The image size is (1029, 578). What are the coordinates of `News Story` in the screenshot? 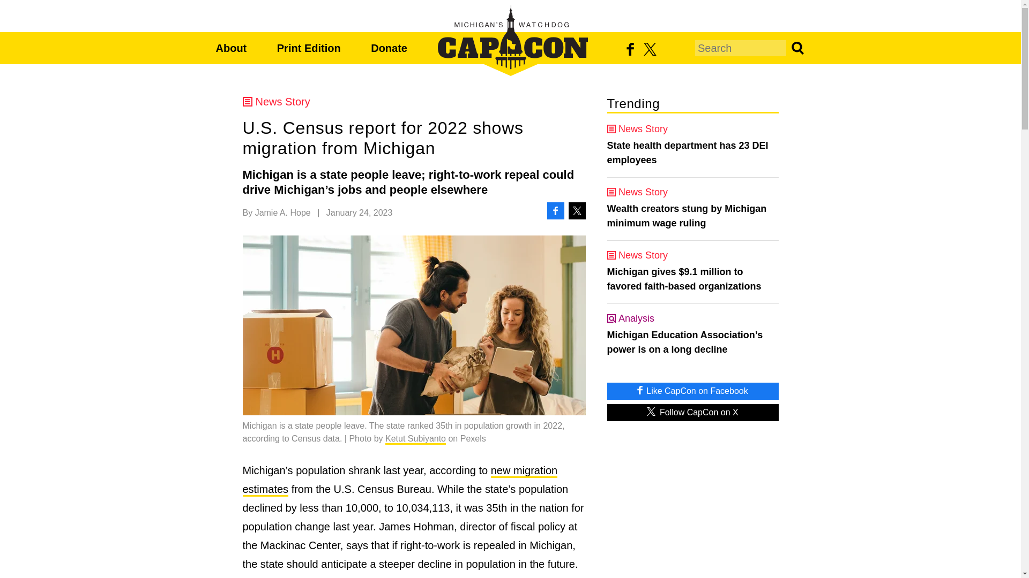 It's located at (692, 192).